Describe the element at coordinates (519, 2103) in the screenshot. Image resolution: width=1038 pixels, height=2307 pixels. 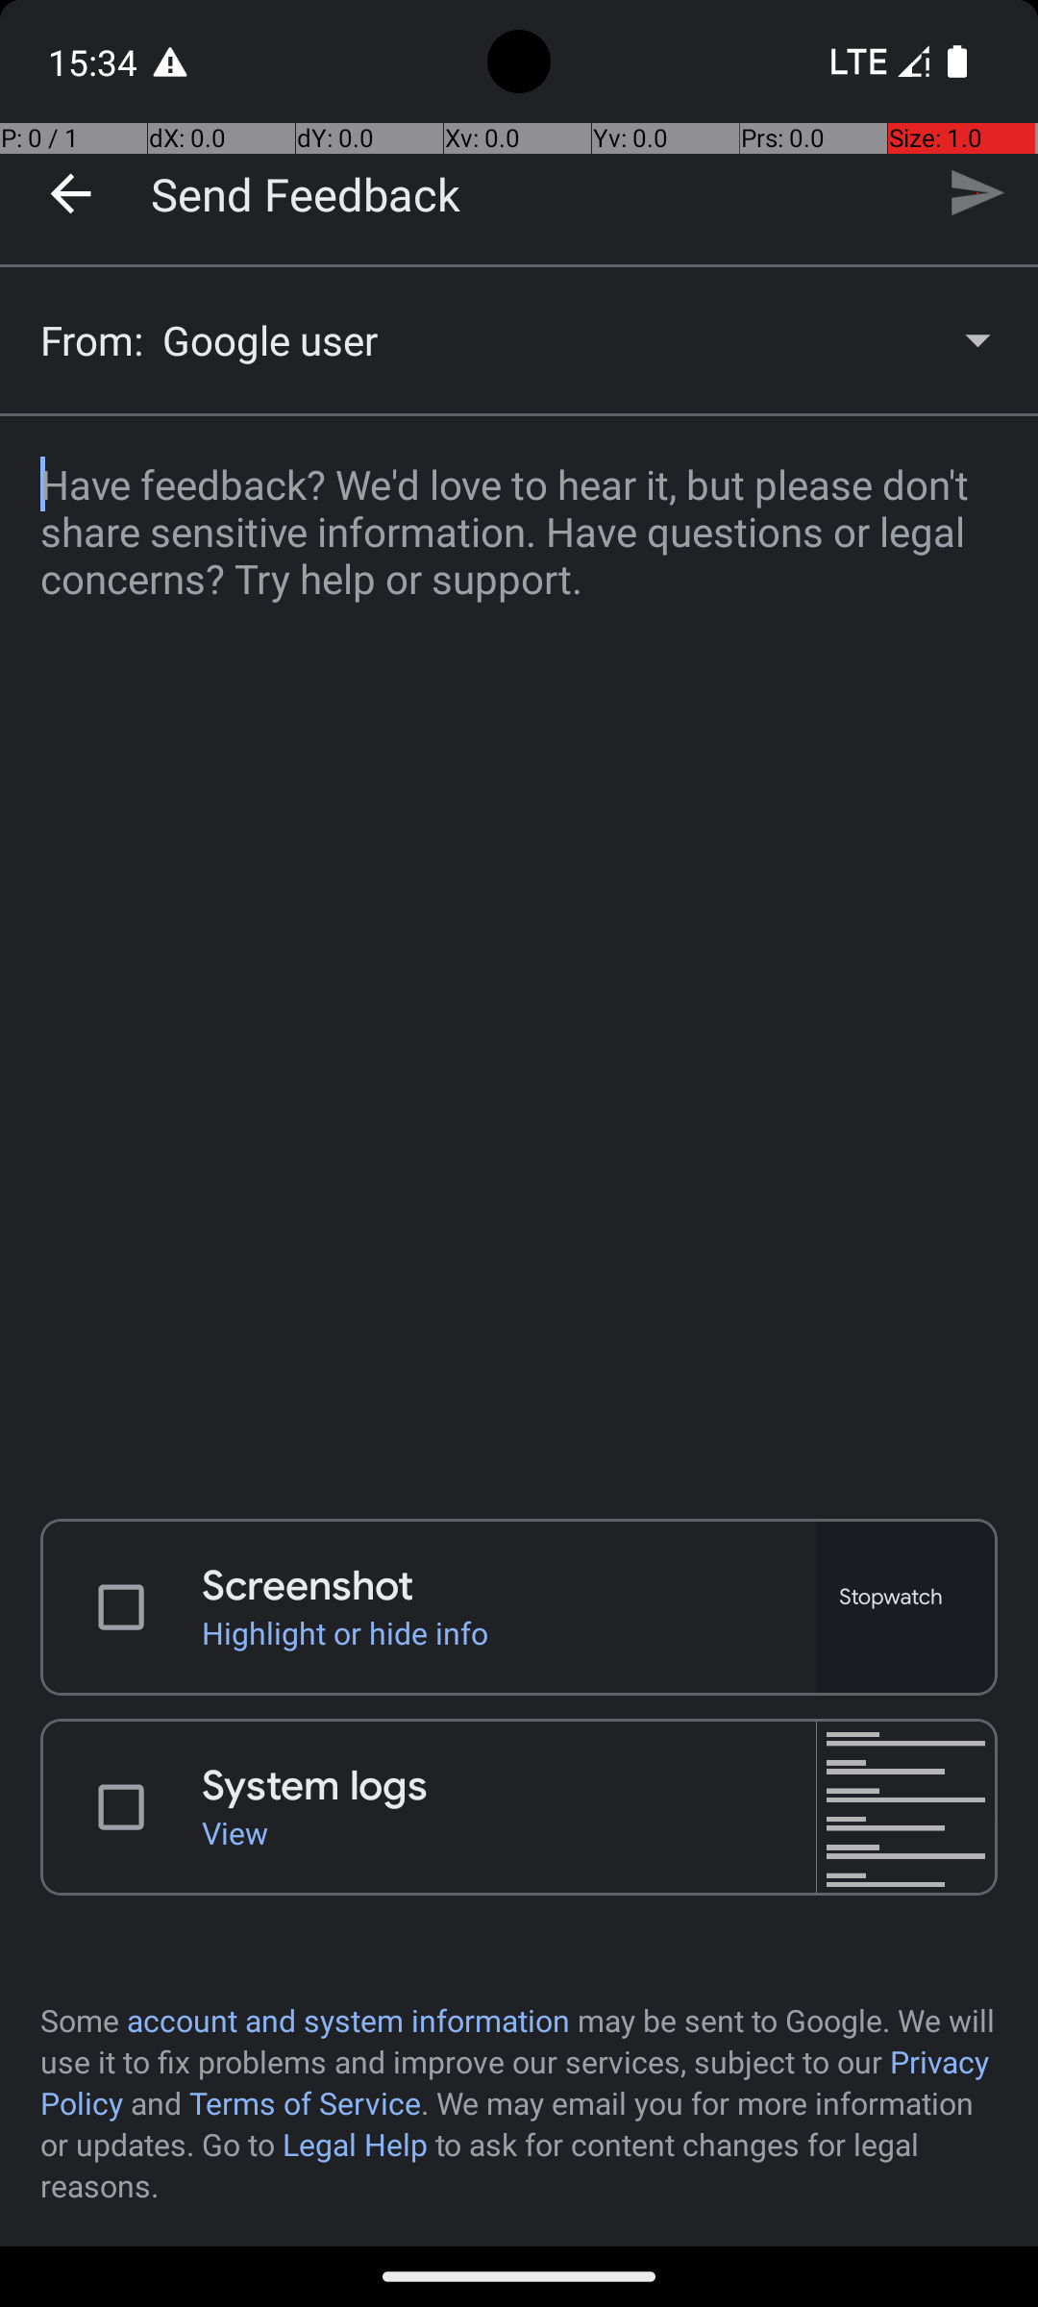
I see `Some account and system information may be sent to Google. We will use it to fix problems and improve our services, subject to our Privacy Policy and Terms of Service. We may email you for more information or updates. Go to Legal Help to ask for content changes for legal reasons.` at that location.